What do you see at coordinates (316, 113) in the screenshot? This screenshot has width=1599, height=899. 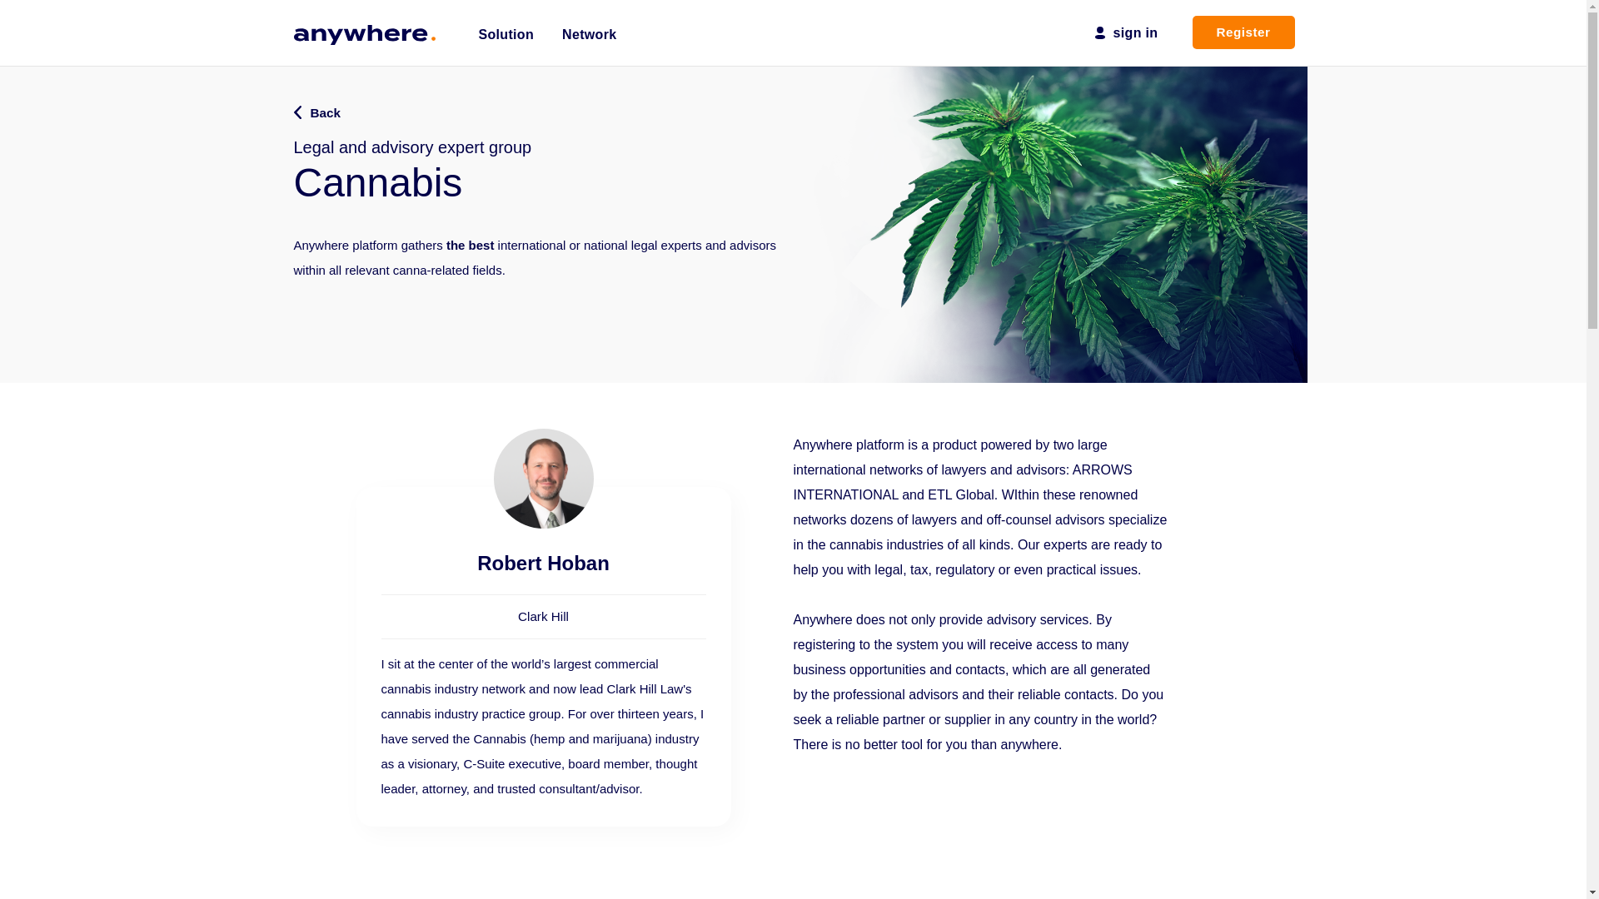 I see `Back` at bounding box center [316, 113].